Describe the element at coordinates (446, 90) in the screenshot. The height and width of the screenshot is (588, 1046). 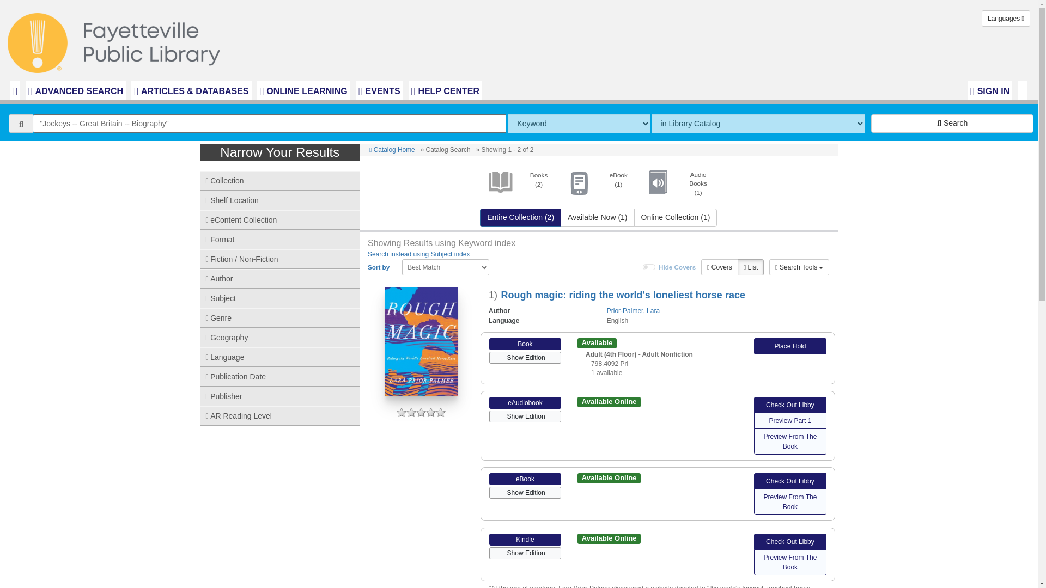
I see `HELP CENTER` at that location.